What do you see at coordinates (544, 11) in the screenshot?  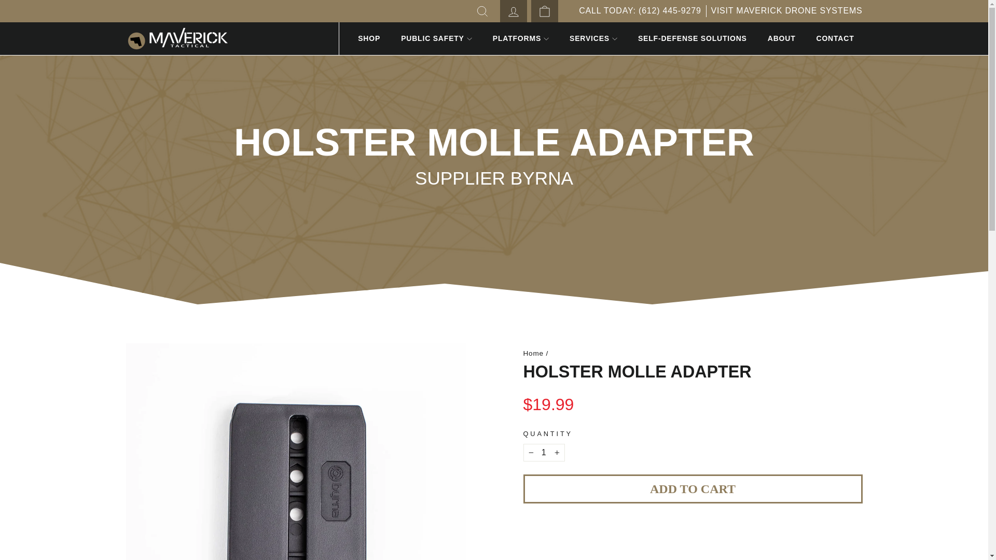 I see `SEARCH` at bounding box center [544, 11].